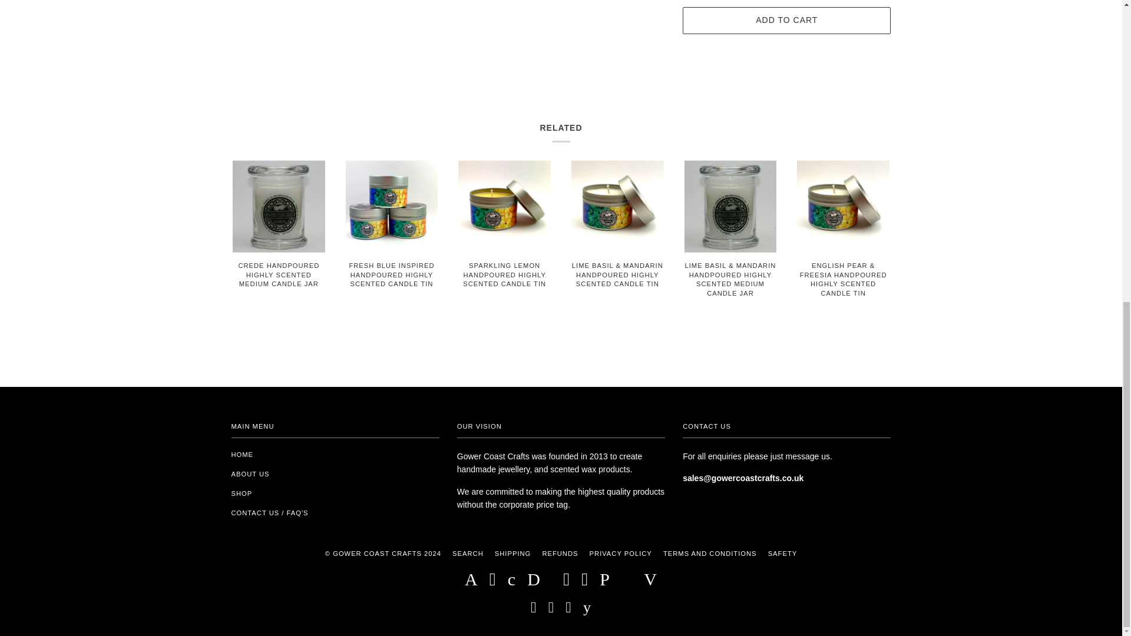 This screenshot has width=1131, height=636. What do you see at coordinates (587, 610) in the screenshot?
I see `Gower Coast Crafts on Youtube` at bounding box center [587, 610].